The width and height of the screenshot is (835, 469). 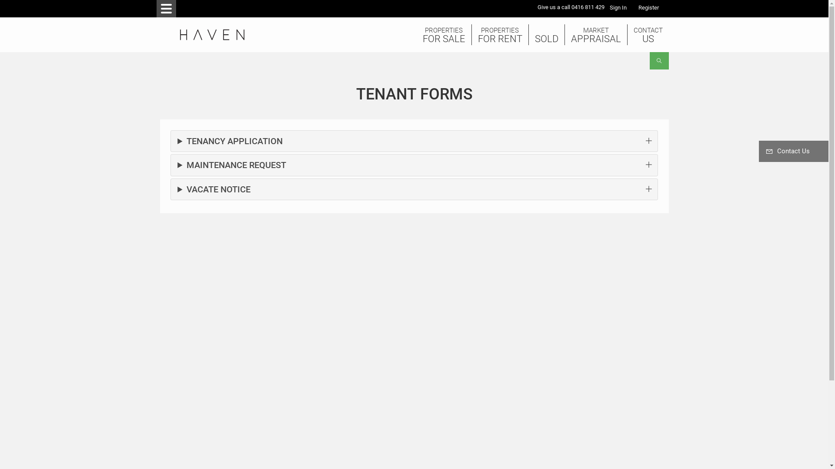 I want to click on PROPERTIES
FOR RENT, so click(x=500, y=35).